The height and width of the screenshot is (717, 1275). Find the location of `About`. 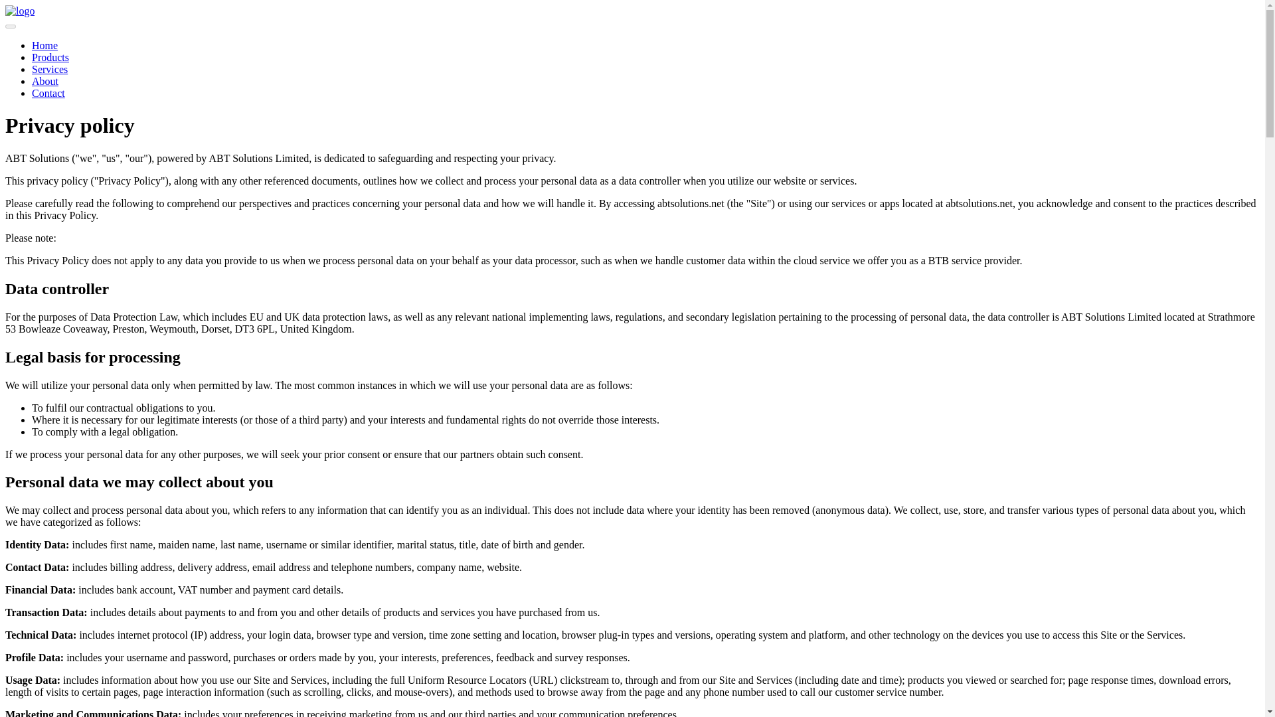

About is located at coordinates (45, 81).